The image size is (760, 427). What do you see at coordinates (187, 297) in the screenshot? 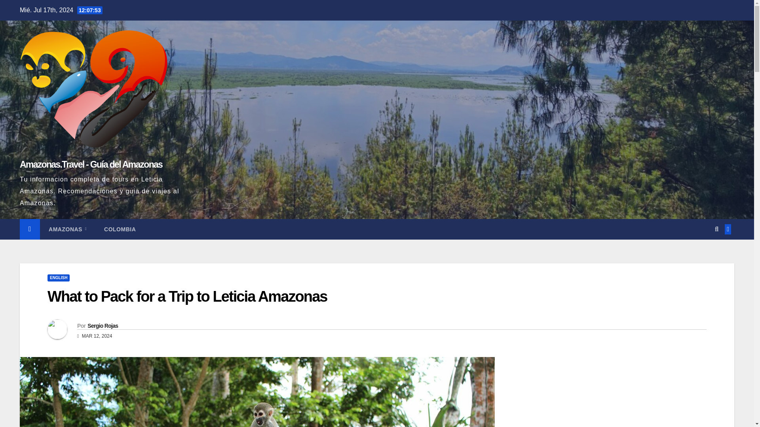
I see `What to Pack for a Trip to Leticia Amazonas` at bounding box center [187, 297].